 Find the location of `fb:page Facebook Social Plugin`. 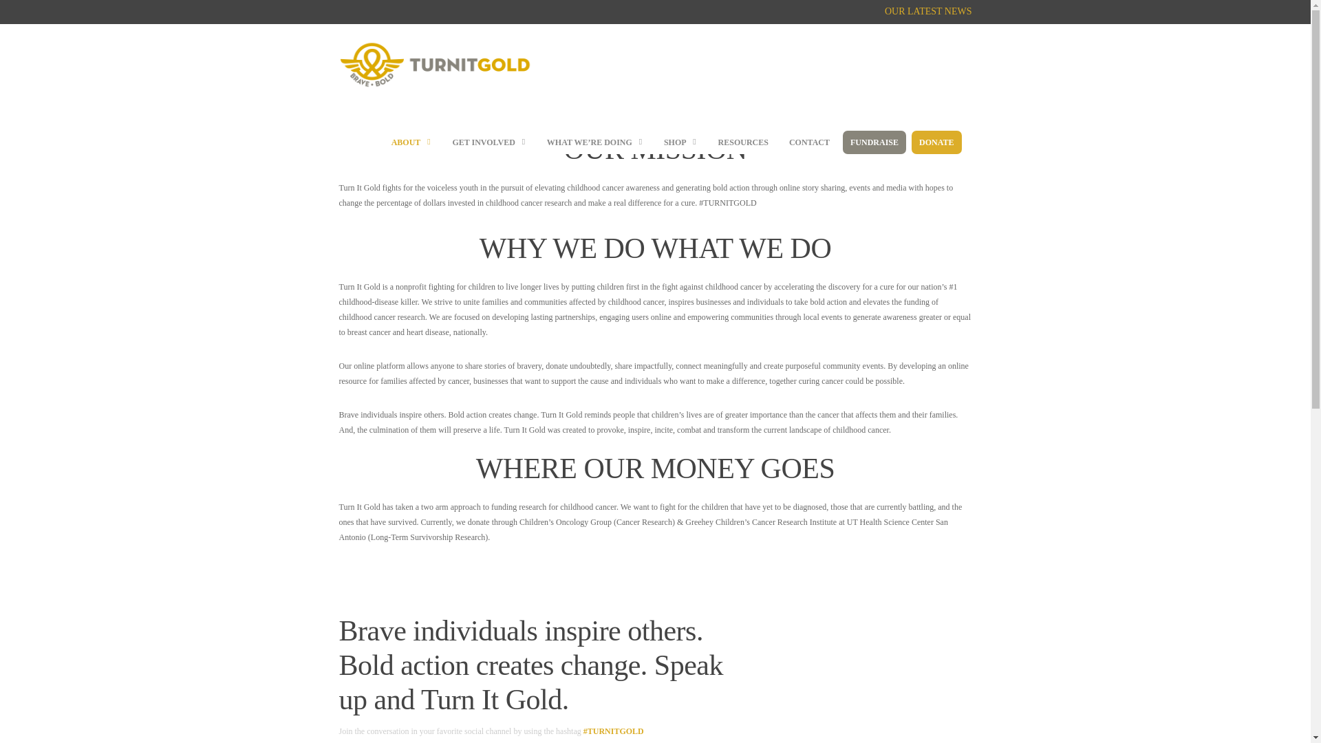

fb:page Facebook Social Plugin is located at coordinates (870, 678).